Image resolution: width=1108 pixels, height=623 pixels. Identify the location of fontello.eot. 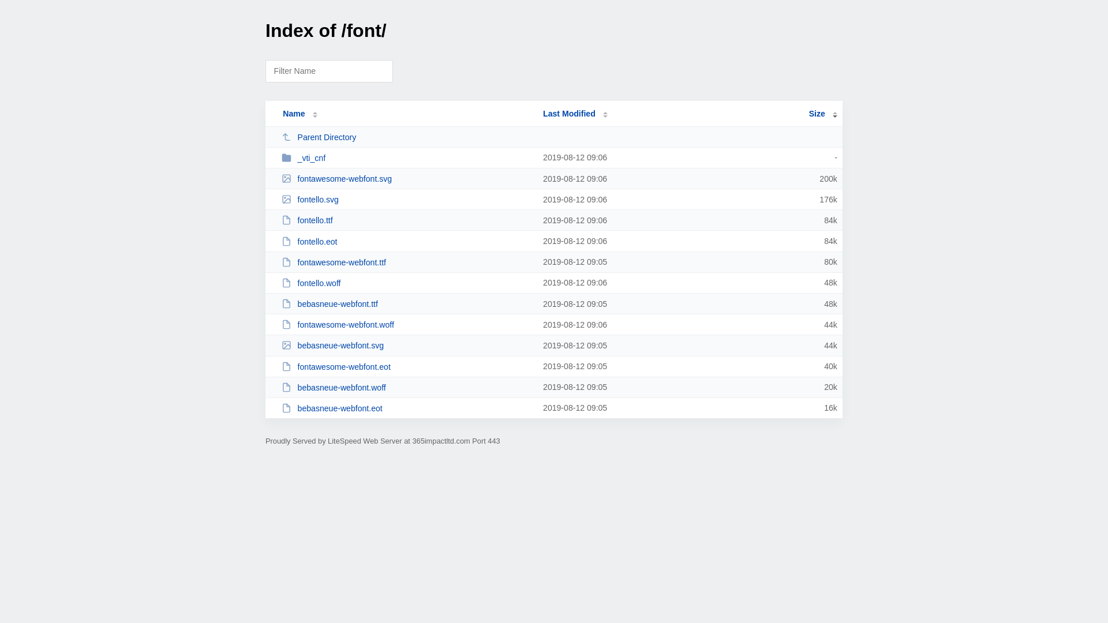
(407, 241).